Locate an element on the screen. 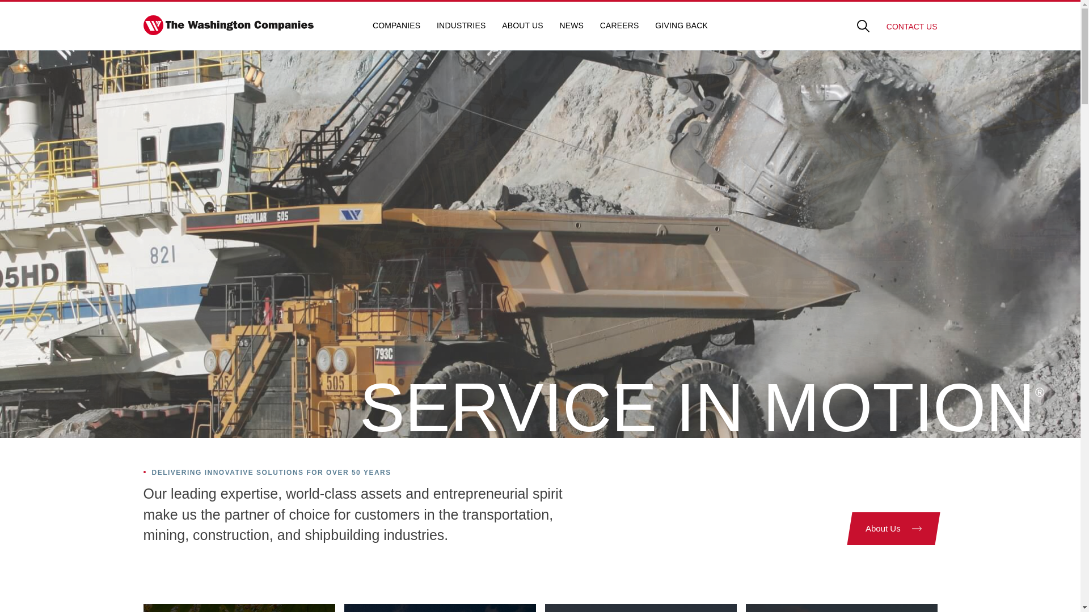  ABOUT US is located at coordinates (523, 25).